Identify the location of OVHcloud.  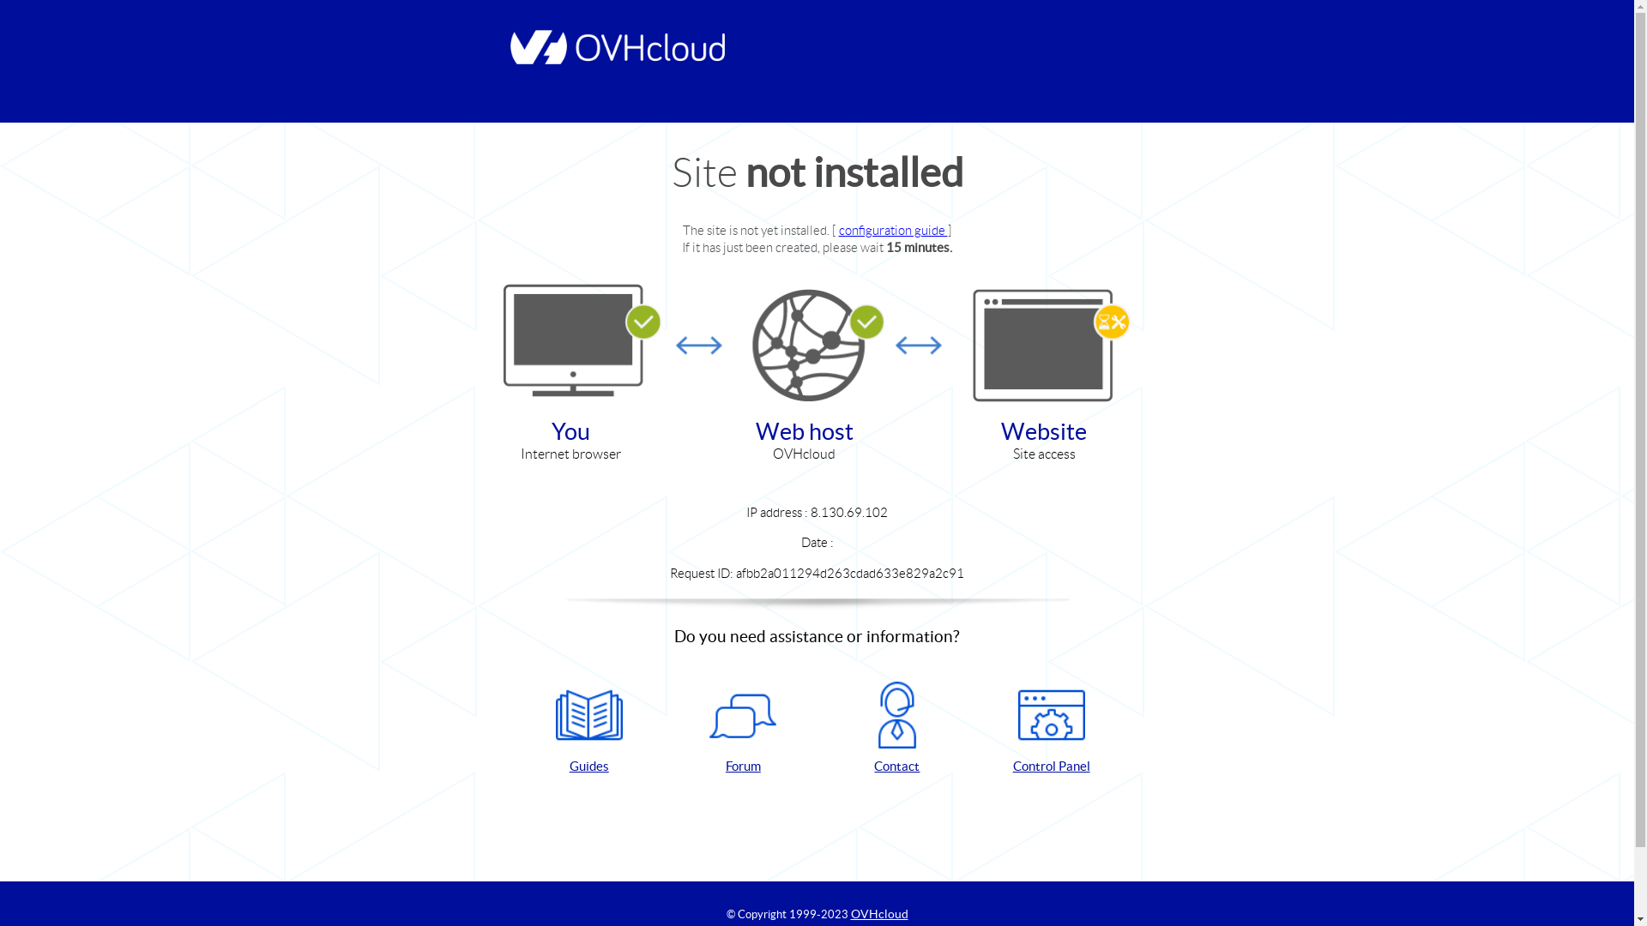
(880, 914).